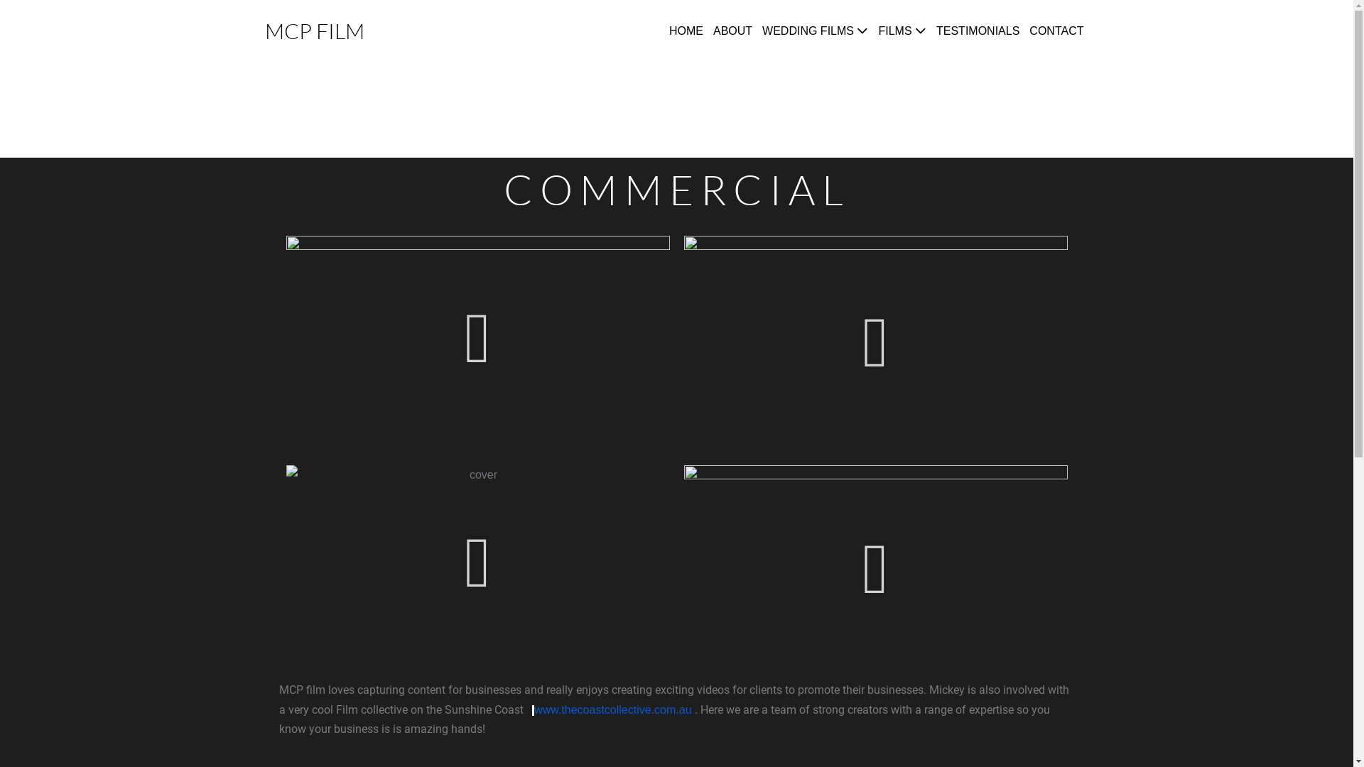 This screenshot has width=1364, height=767. I want to click on HOME, so click(686, 31).